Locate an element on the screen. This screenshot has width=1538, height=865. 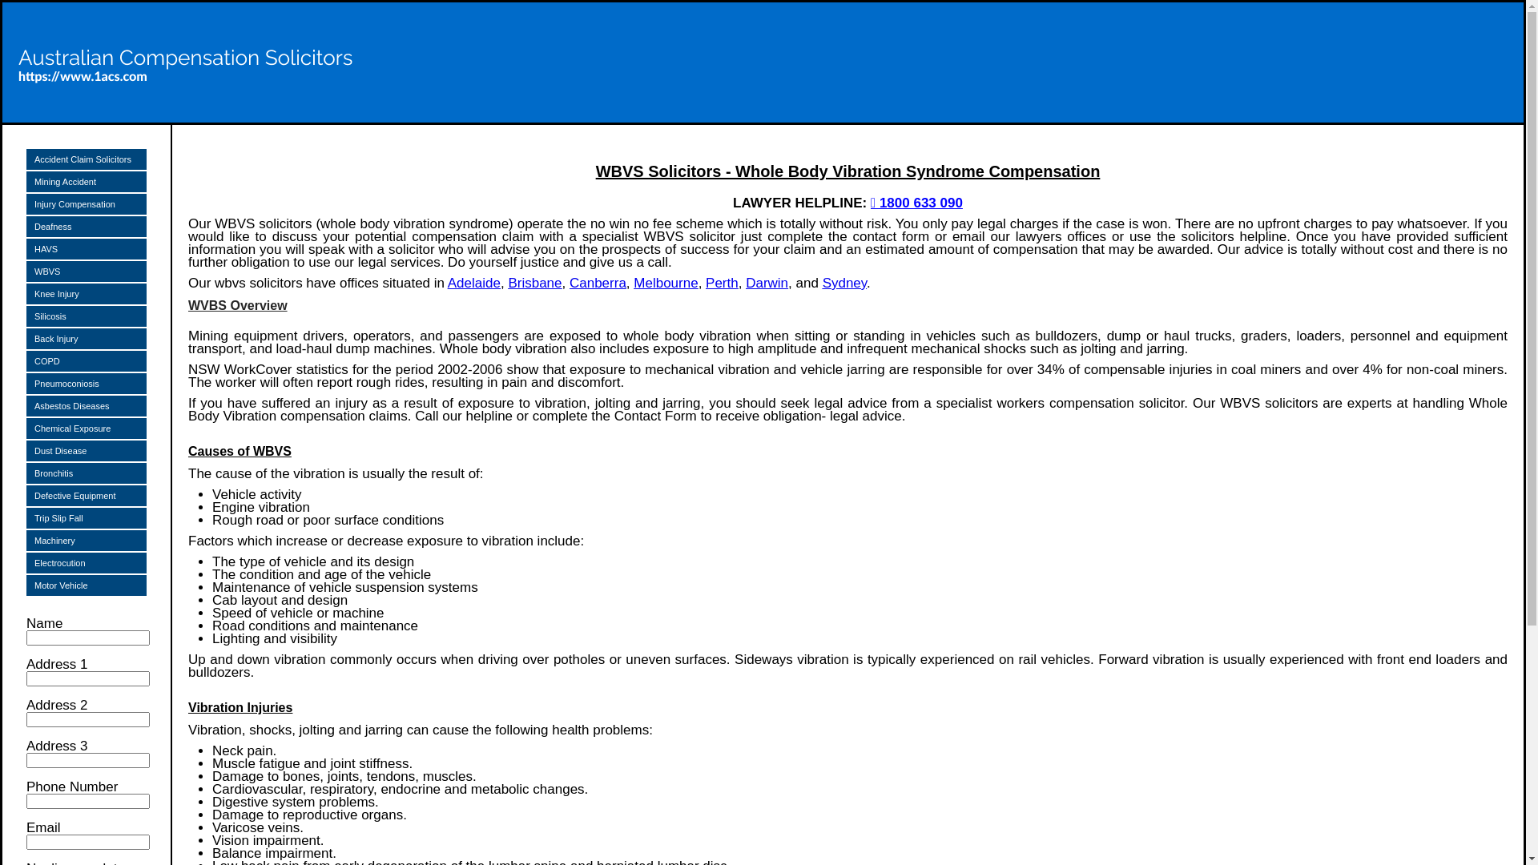
Back Injury is located at coordinates (87, 339).